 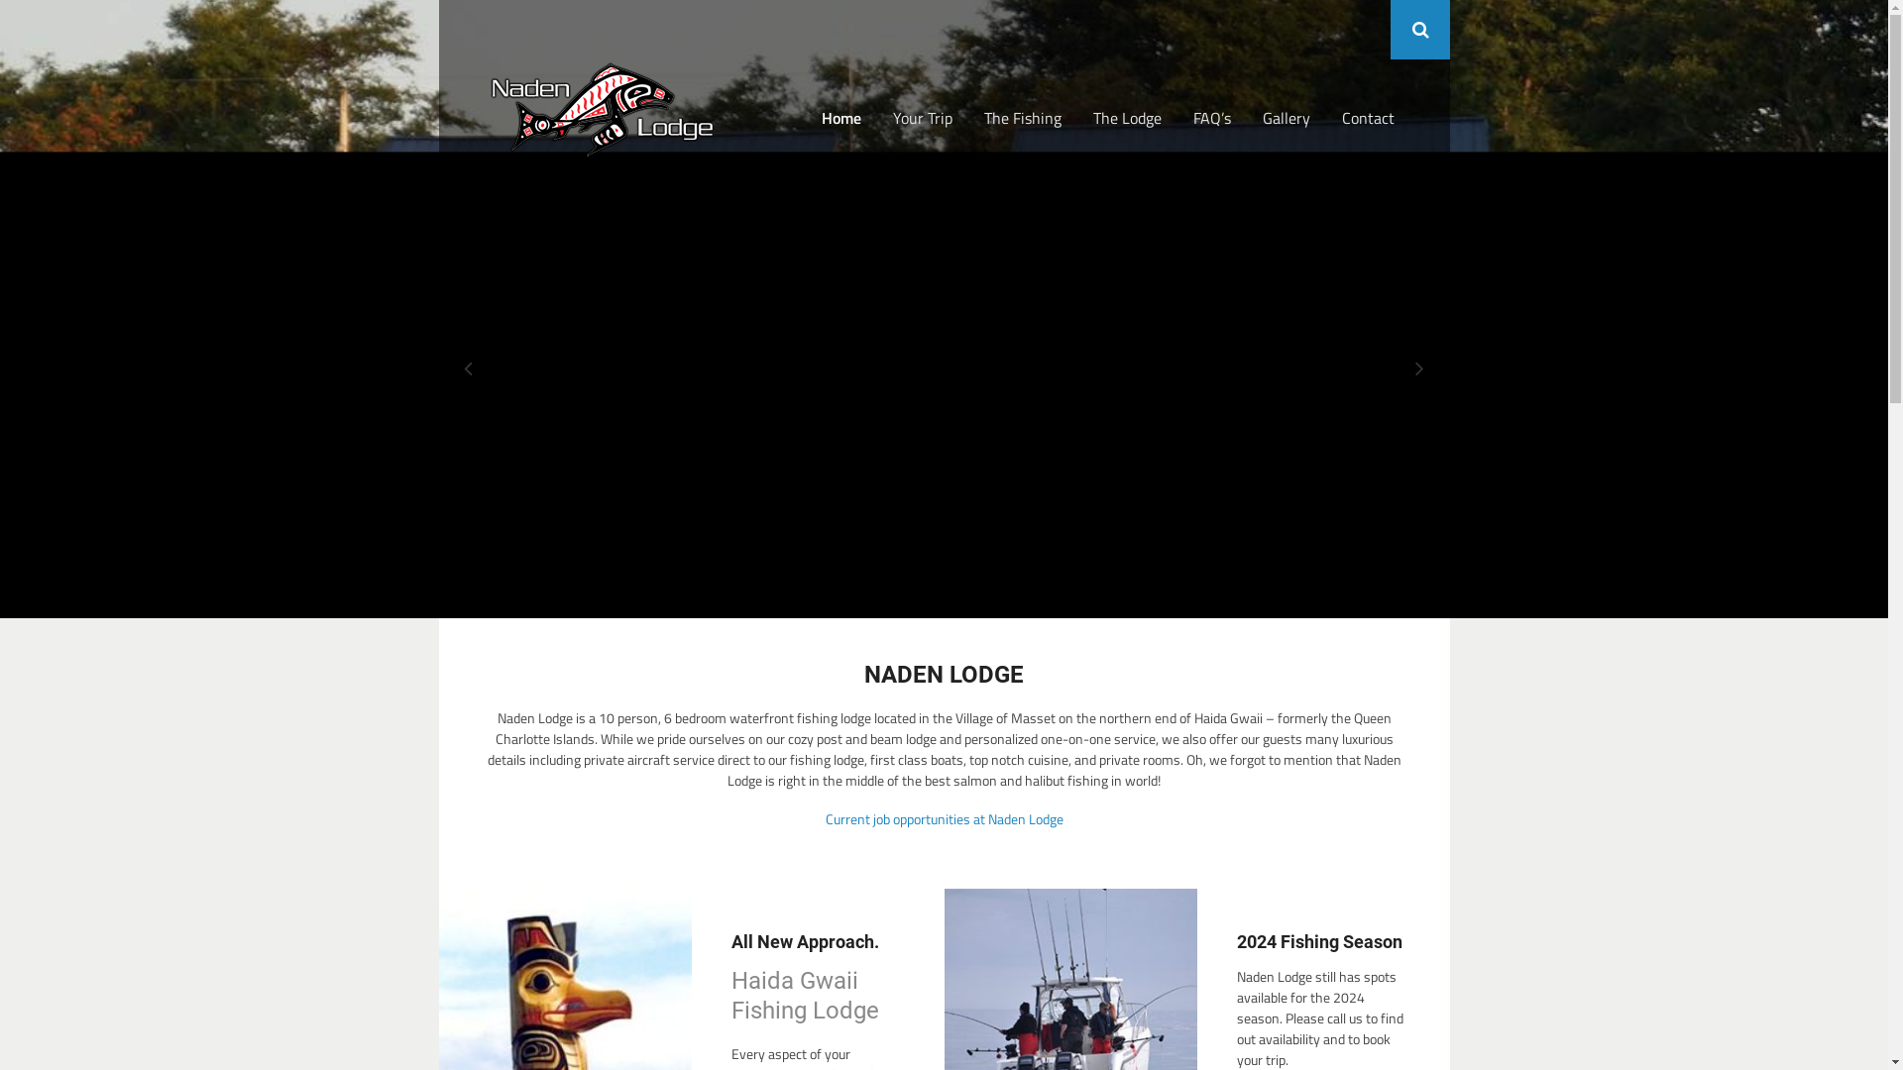 What do you see at coordinates (1368, 117) in the screenshot?
I see `Contact` at bounding box center [1368, 117].